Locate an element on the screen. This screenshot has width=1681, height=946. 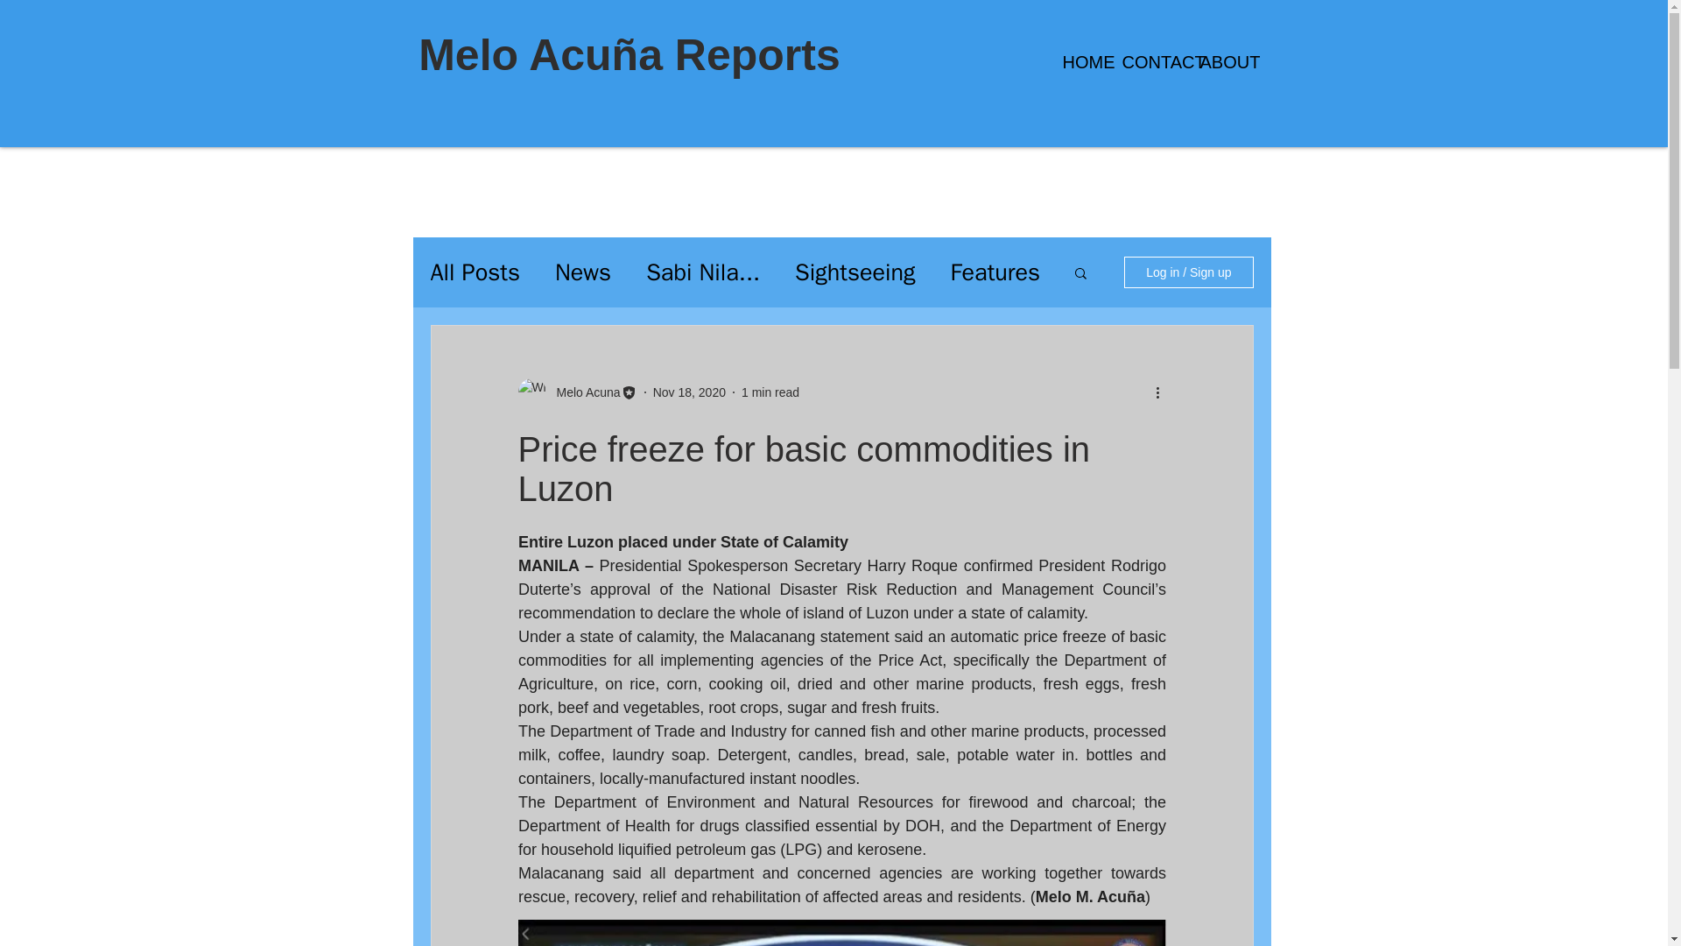
CONTACT is located at coordinates (1147, 62).